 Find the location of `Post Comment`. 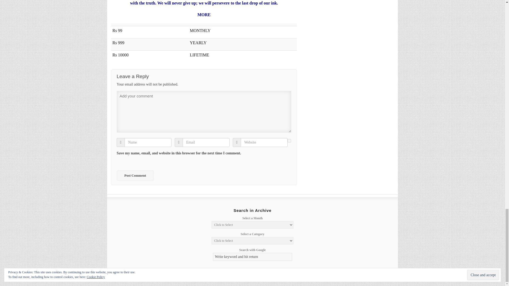

Post Comment is located at coordinates (135, 175).